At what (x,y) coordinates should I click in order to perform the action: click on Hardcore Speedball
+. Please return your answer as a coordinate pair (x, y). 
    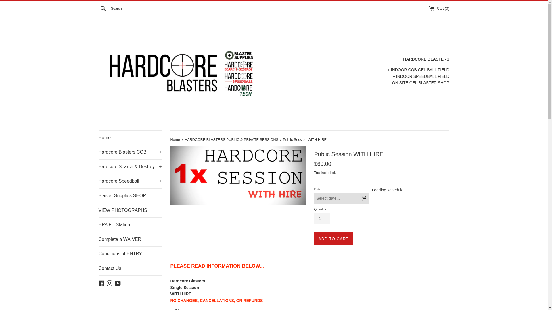
    Looking at the image, I should click on (130, 181).